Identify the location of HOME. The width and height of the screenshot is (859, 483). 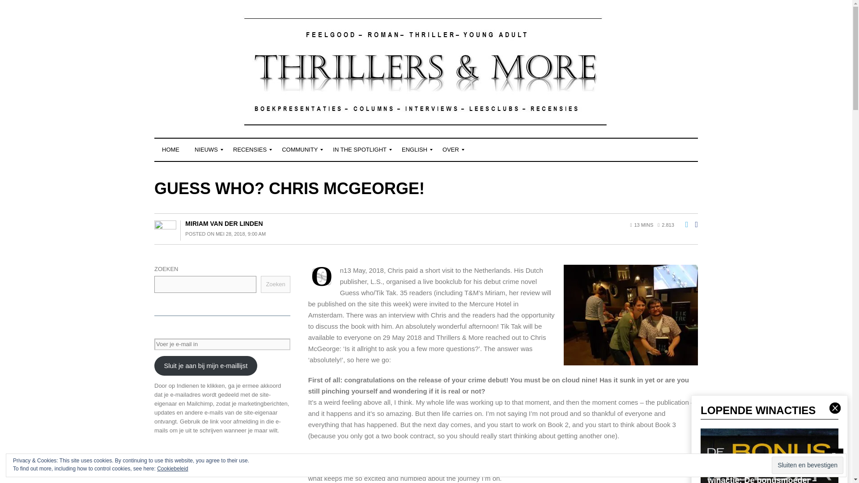
(171, 149).